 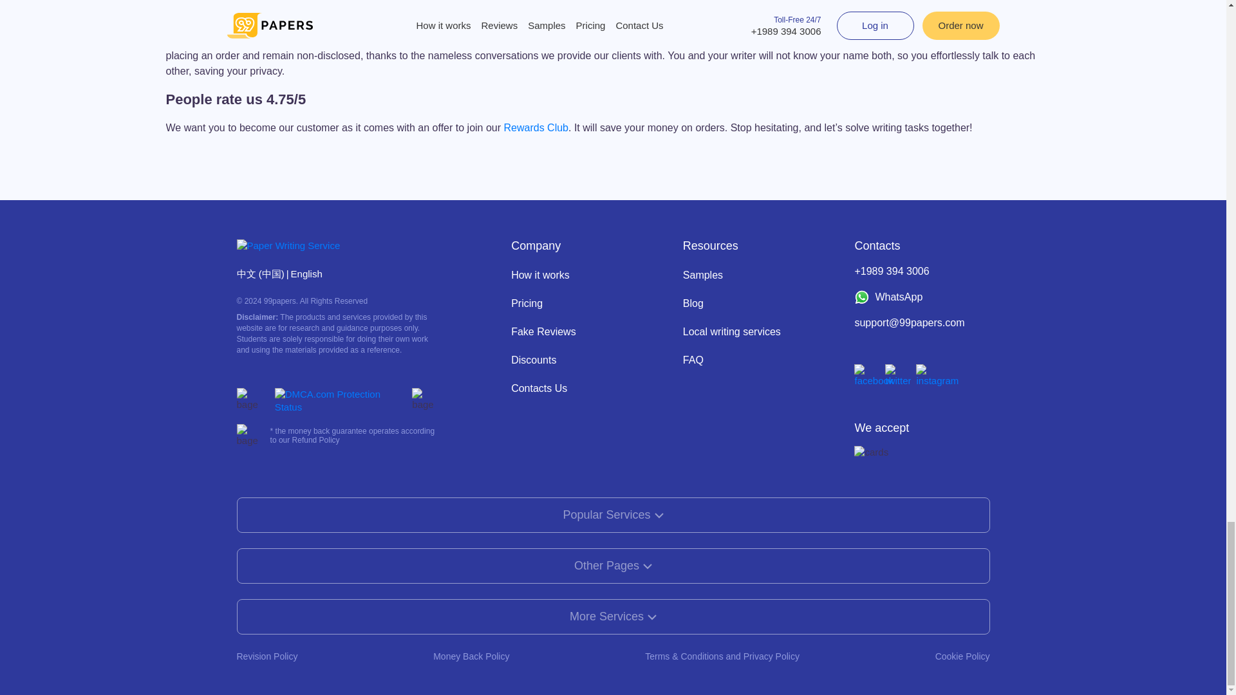 What do you see at coordinates (693, 360) in the screenshot?
I see `FAQ` at bounding box center [693, 360].